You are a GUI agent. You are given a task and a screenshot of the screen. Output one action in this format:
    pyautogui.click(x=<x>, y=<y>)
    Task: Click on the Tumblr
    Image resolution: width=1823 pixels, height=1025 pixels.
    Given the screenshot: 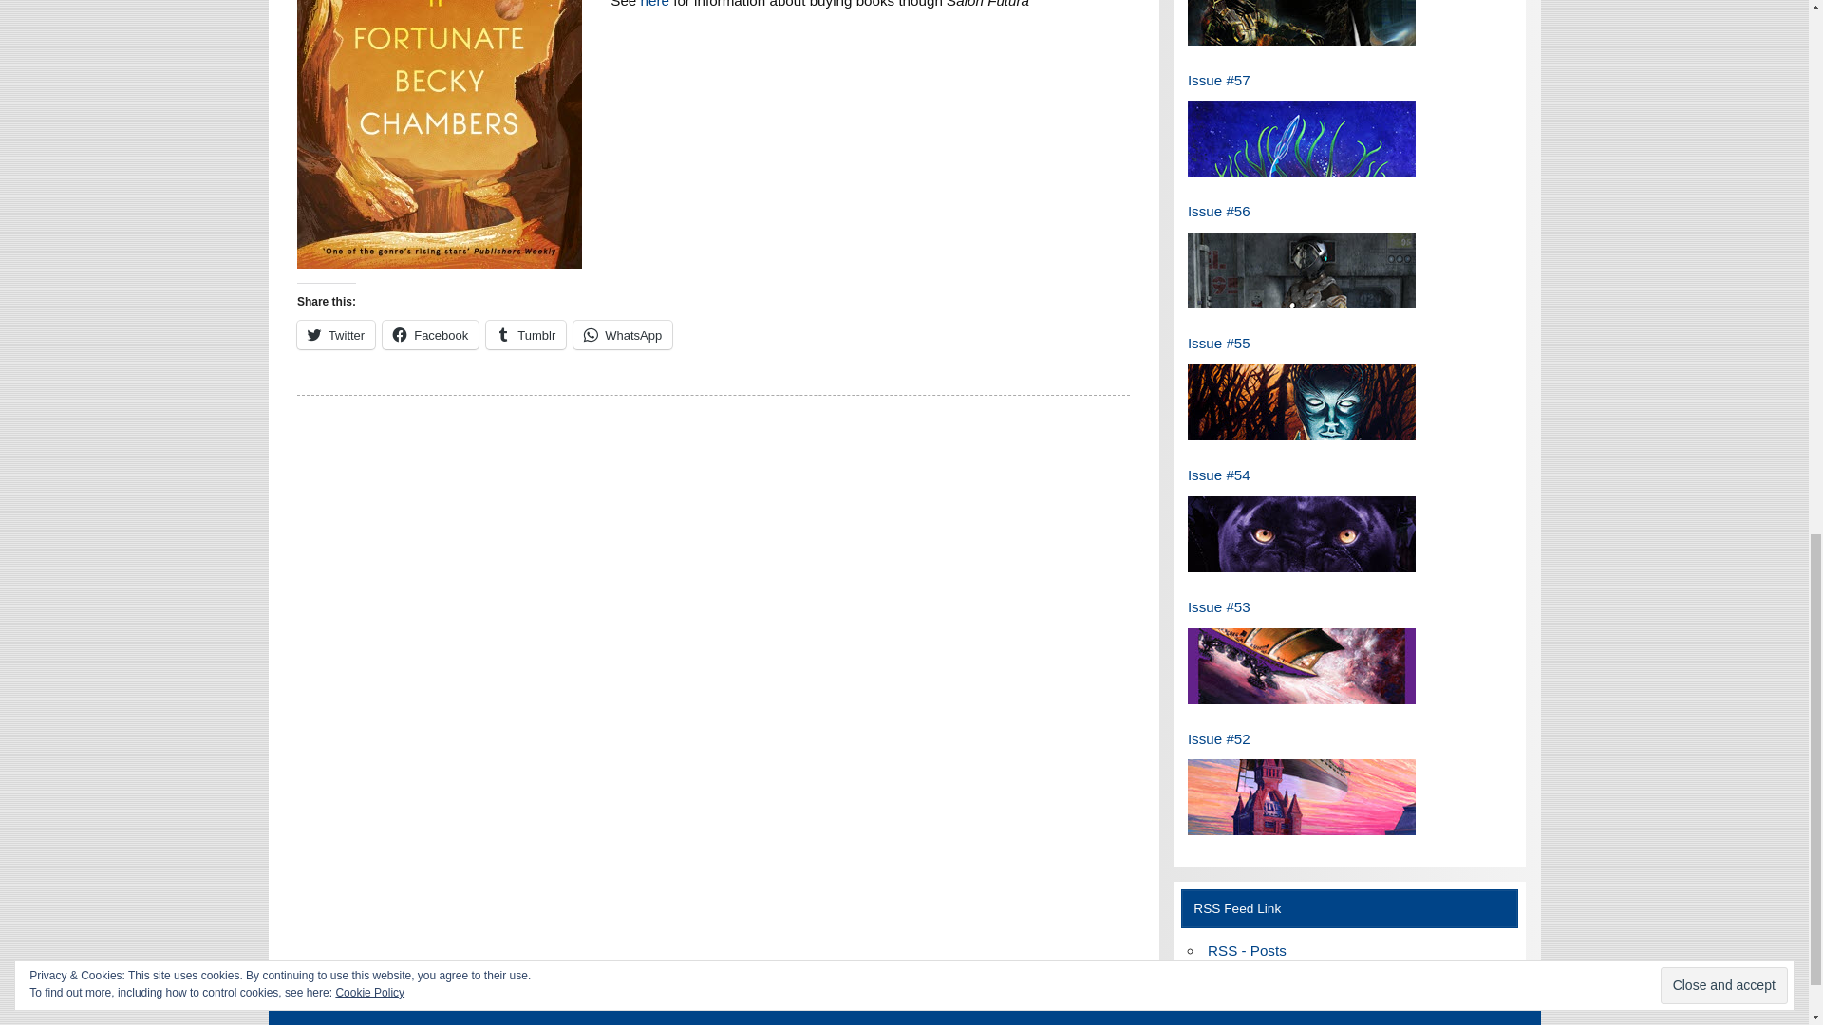 What is the action you would take?
    pyautogui.click(x=526, y=335)
    